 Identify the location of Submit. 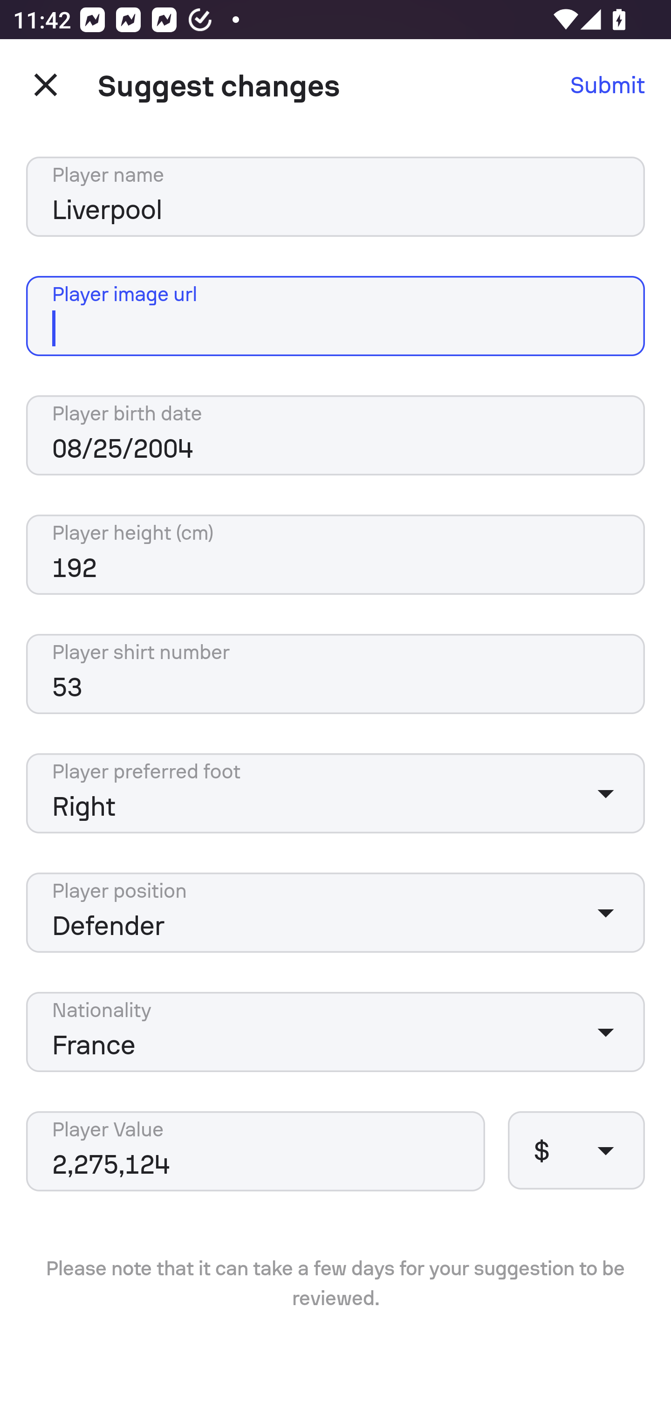
(608, 85).